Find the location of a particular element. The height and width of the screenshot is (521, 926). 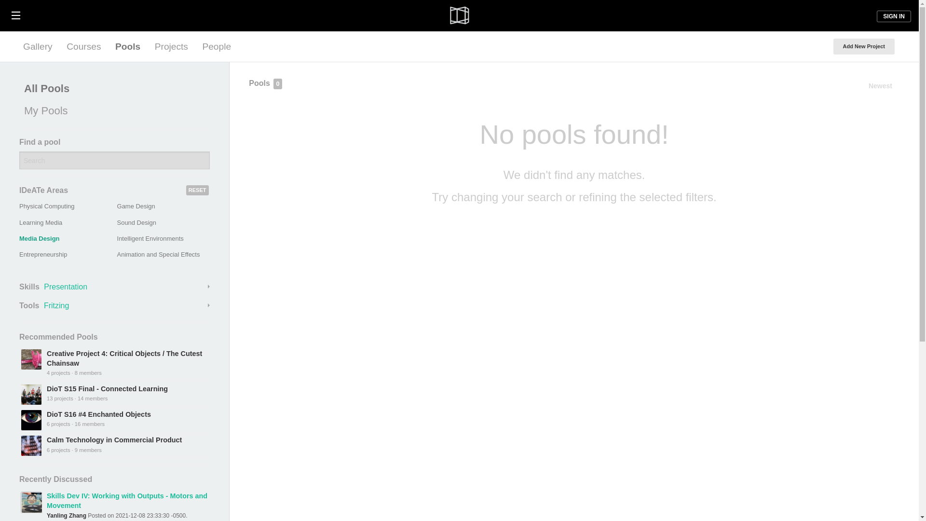

Courses is located at coordinates (83, 46).